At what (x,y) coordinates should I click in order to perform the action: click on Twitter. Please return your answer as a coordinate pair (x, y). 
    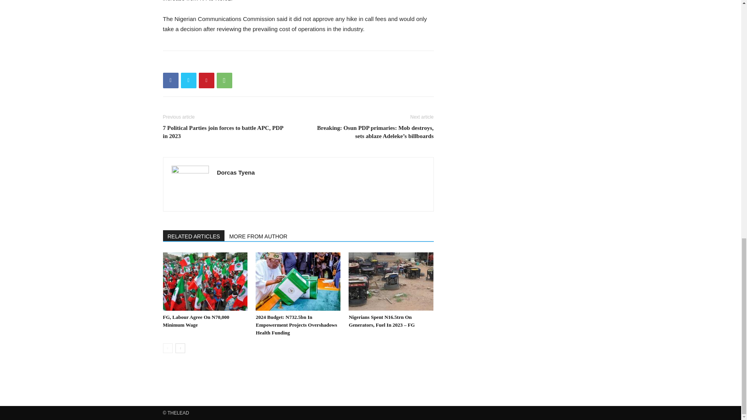
    Looking at the image, I should click on (188, 80).